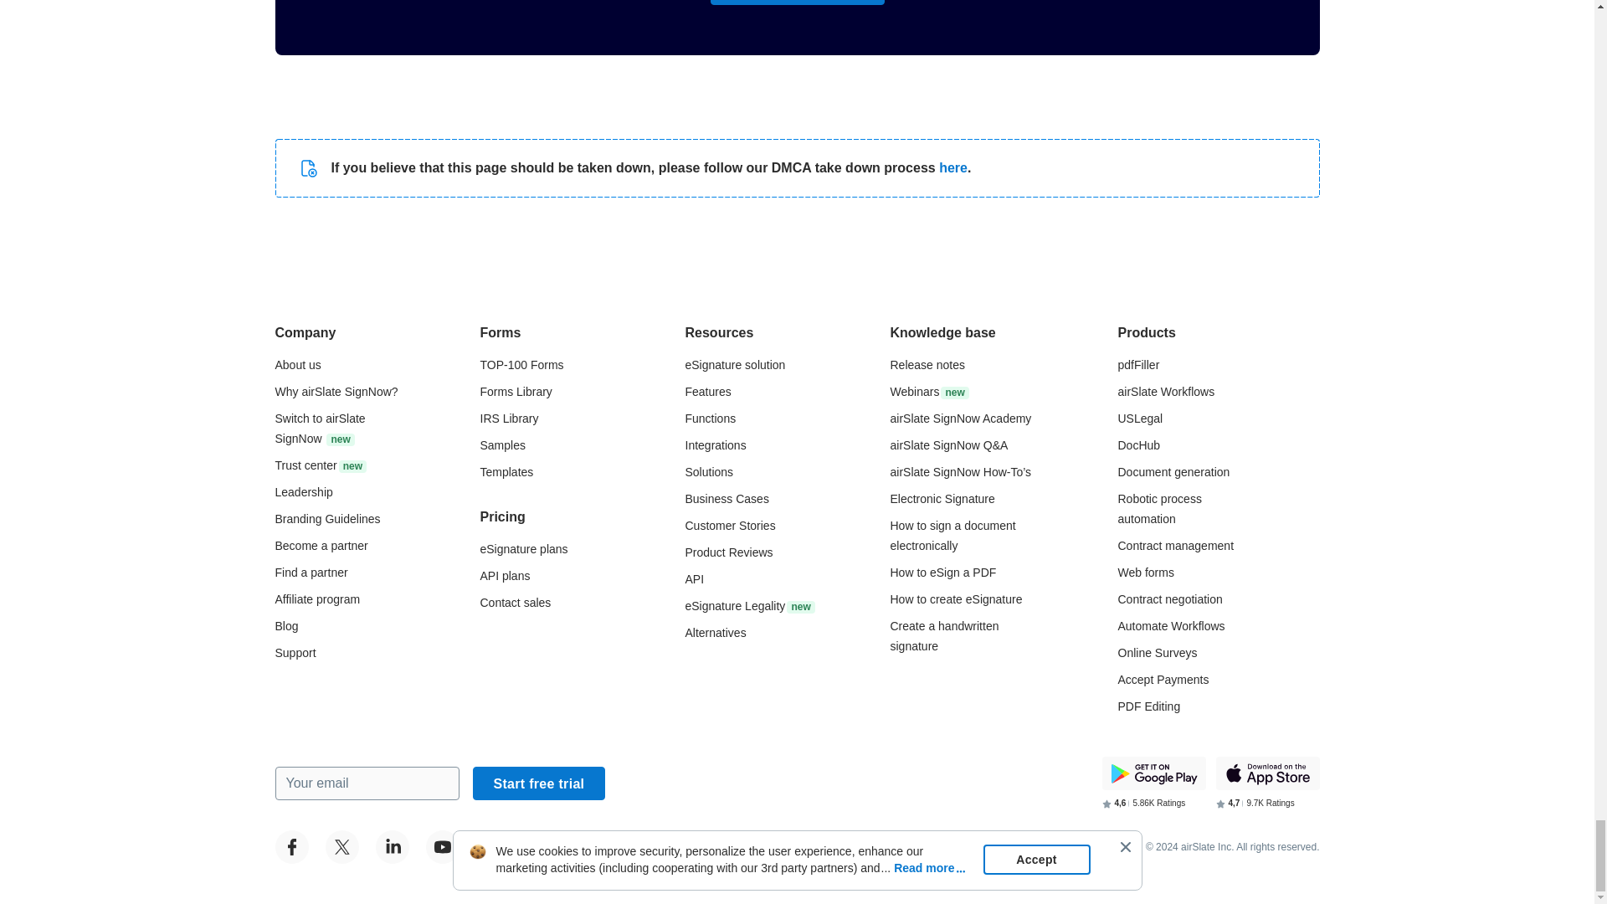  Describe the element at coordinates (506, 576) in the screenshot. I see `Go to the  airSlate signNow  API pricing page` at that location.